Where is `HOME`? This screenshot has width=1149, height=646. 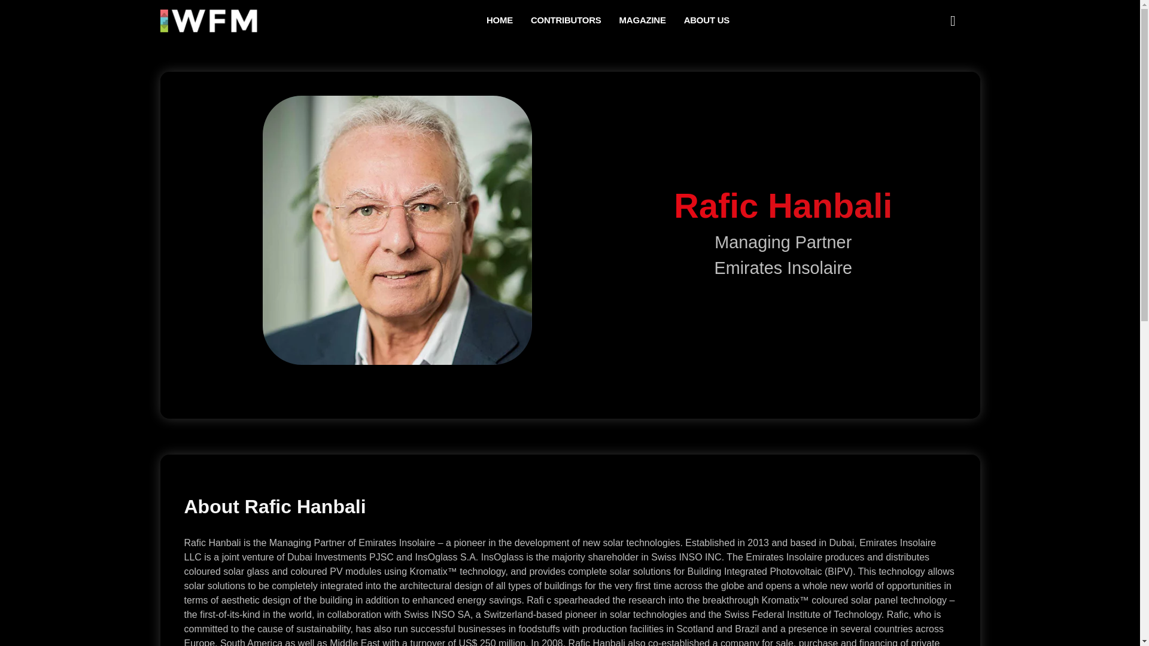 HOME is located at coordinates (499, 21).